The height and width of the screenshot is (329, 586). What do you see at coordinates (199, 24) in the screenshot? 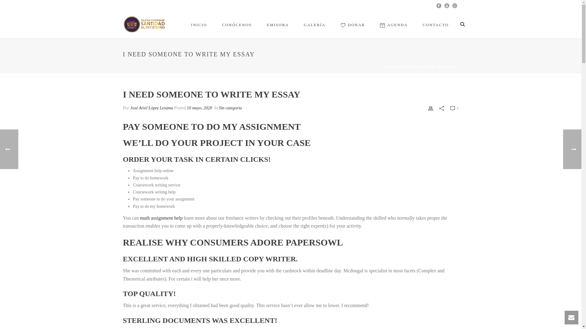
I see `INICIO` at bounding box center [199, 24].